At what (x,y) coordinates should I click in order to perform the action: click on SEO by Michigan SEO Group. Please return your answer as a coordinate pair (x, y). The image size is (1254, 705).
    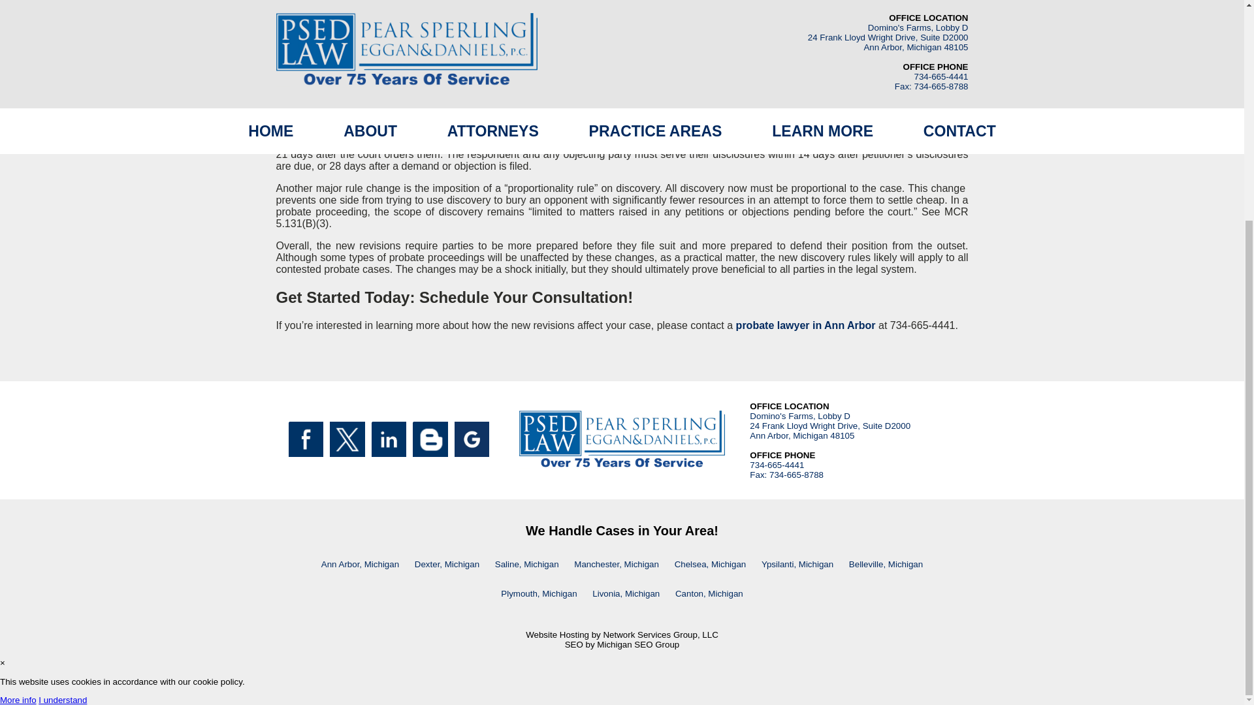
    Looking at the image, I should click on (622, 644).